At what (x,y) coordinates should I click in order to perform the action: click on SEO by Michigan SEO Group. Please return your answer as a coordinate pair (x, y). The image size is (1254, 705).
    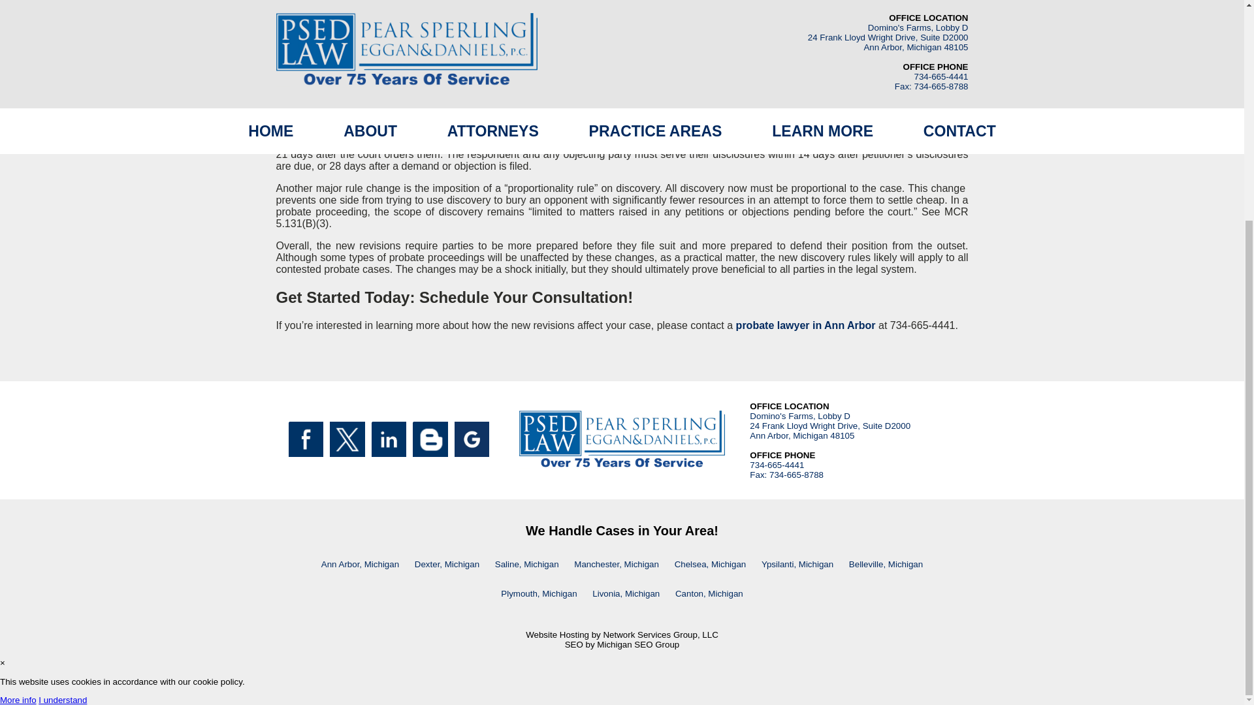
    Looking at the image, I should click on (622, 644).